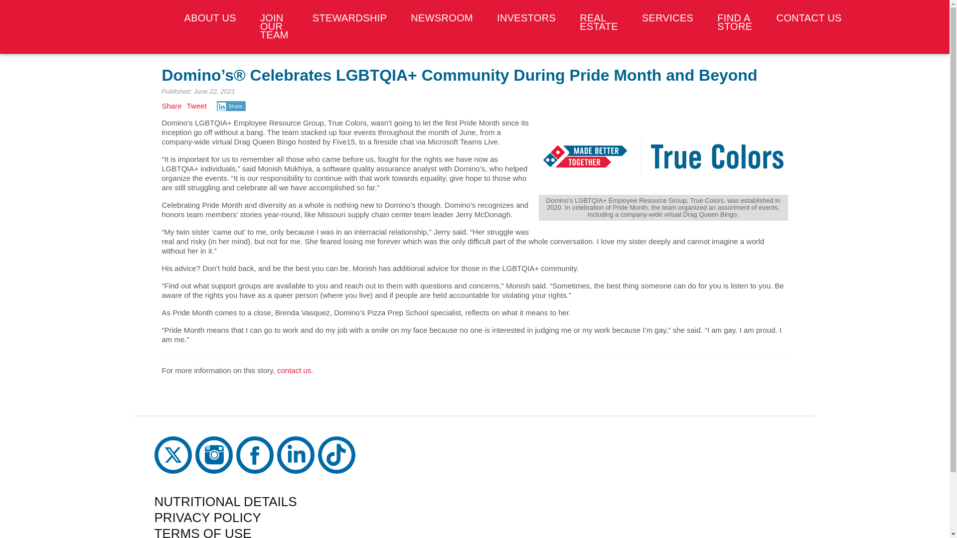 This screenshot has height=538, width=957. Describe the element at coordinates (210, 18) in the screenshot. I see `ABOUT US` at that location.